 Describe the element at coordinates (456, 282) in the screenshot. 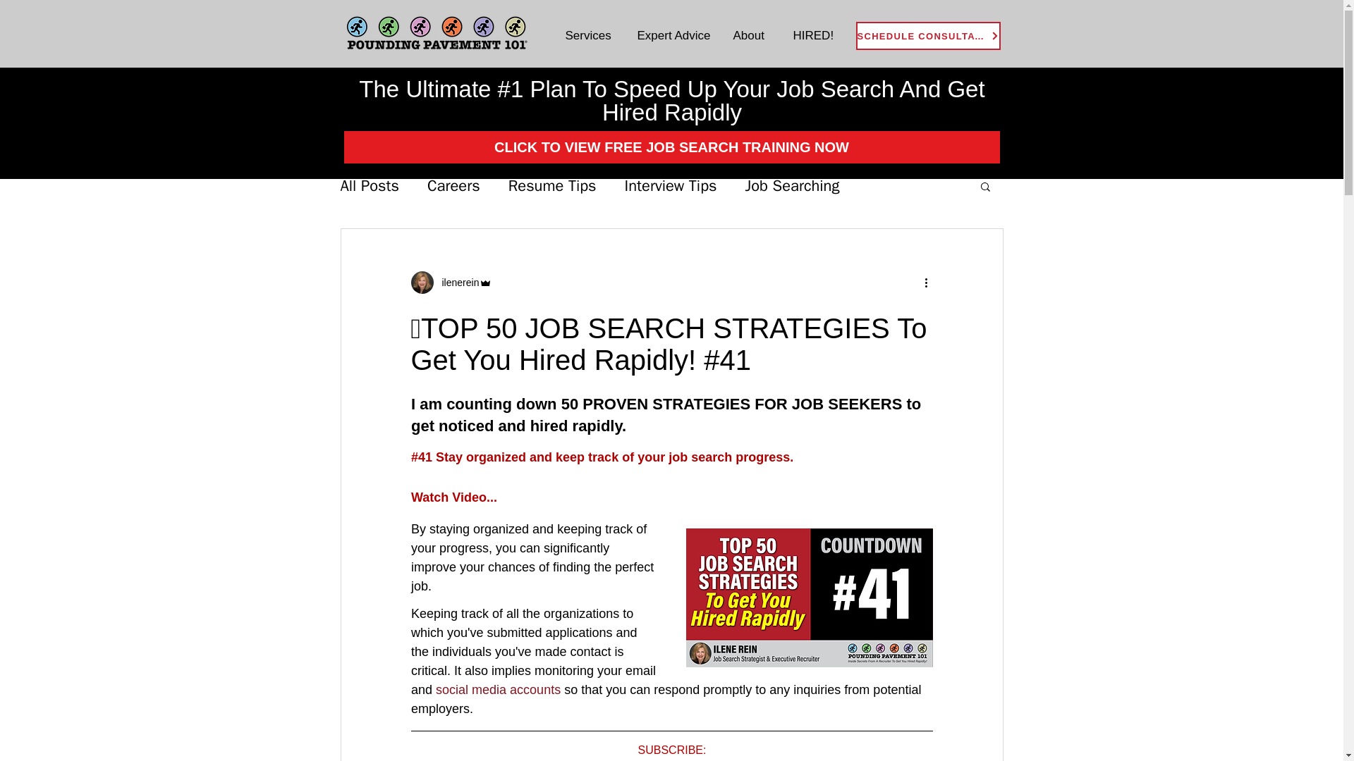

I see `ilenerein` at that location.